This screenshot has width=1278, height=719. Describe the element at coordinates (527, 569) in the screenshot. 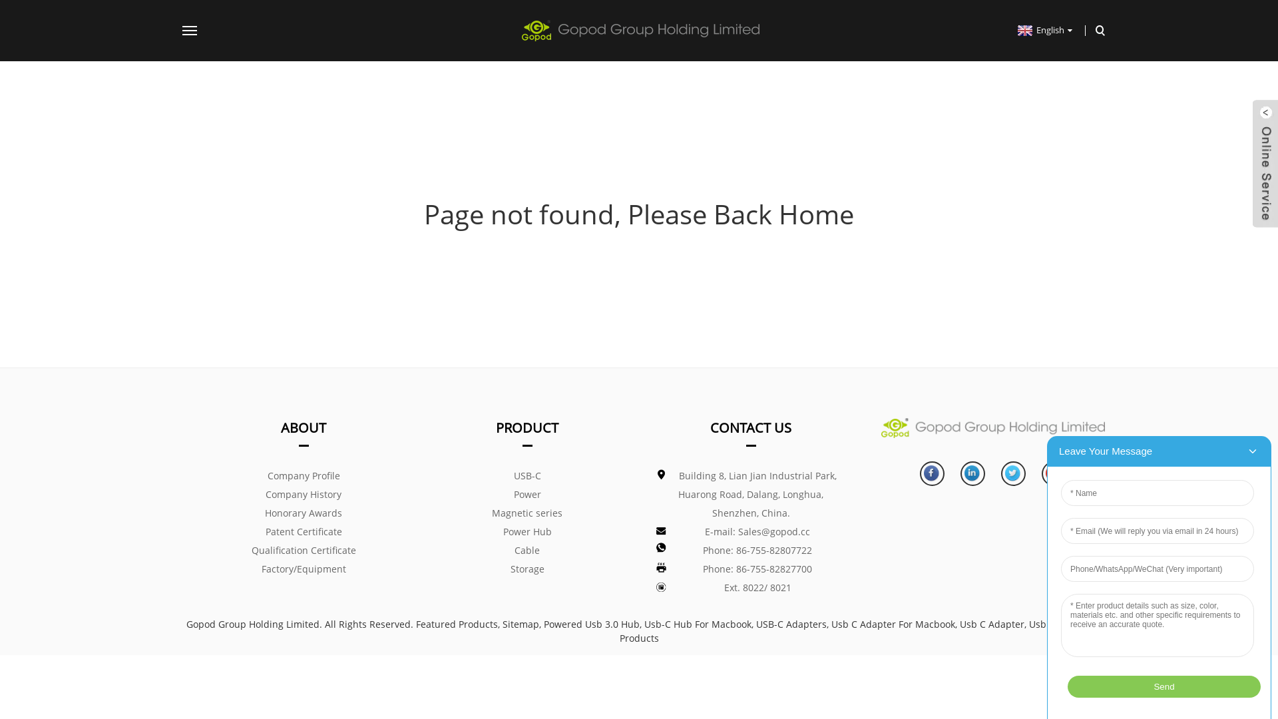

I see `Storage` at that location.